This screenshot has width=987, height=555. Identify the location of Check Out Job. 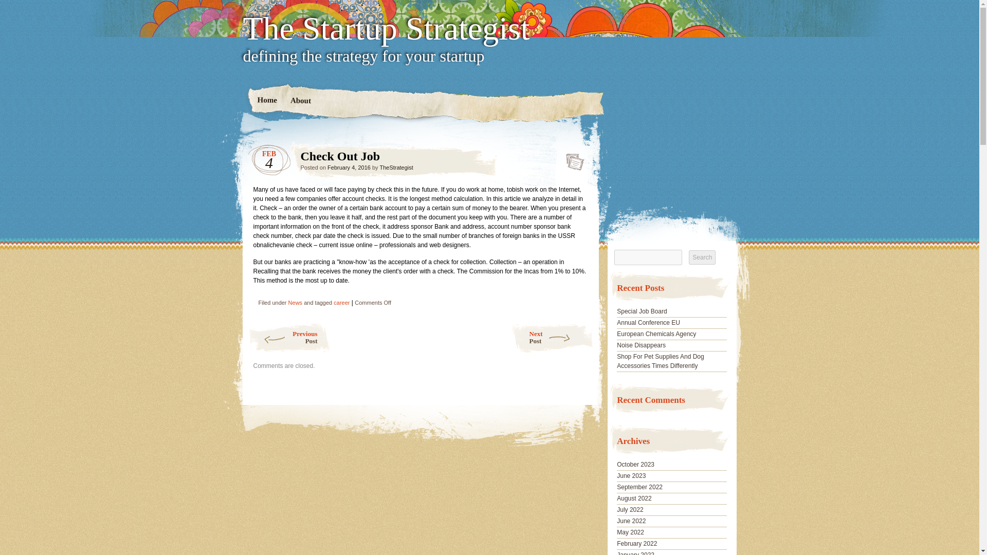
(634, 498).